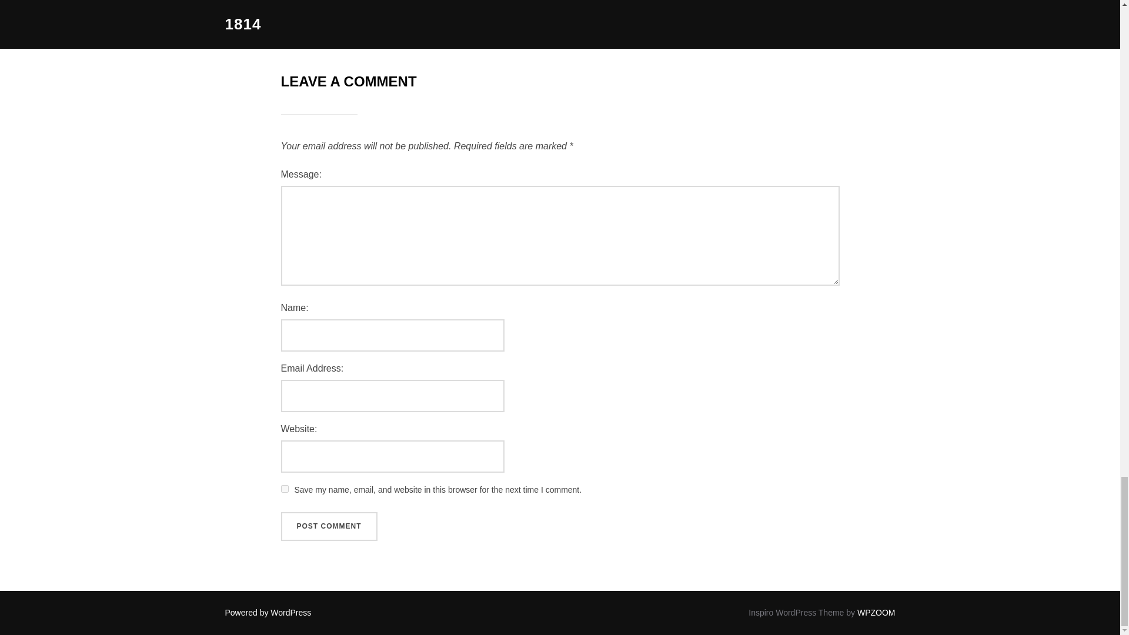 This screenshot has height=635, width=1129. Describe the element at coordinates (329, 527) in the screenshot. I see `Post Comment` at that location.